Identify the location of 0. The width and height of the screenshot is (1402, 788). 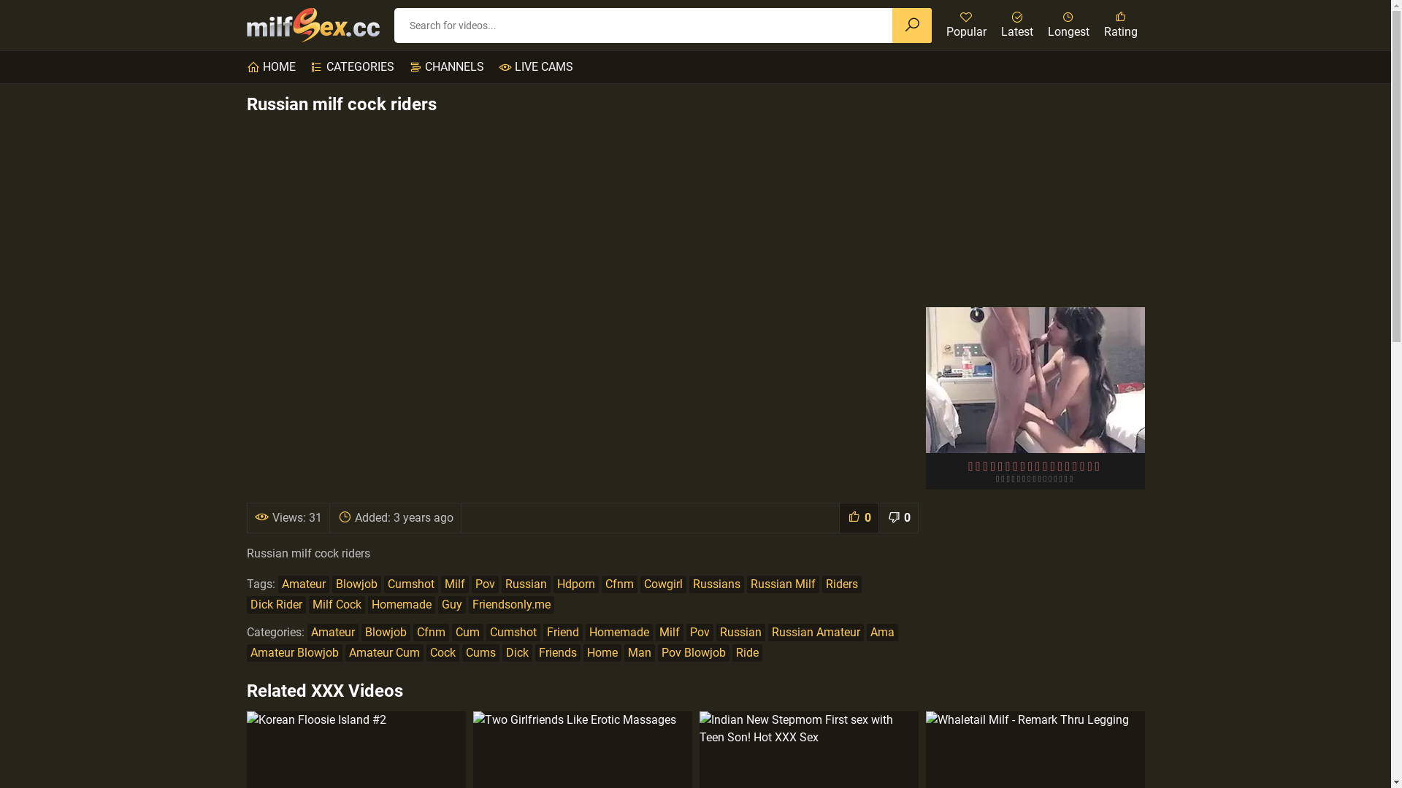
(858, 518).